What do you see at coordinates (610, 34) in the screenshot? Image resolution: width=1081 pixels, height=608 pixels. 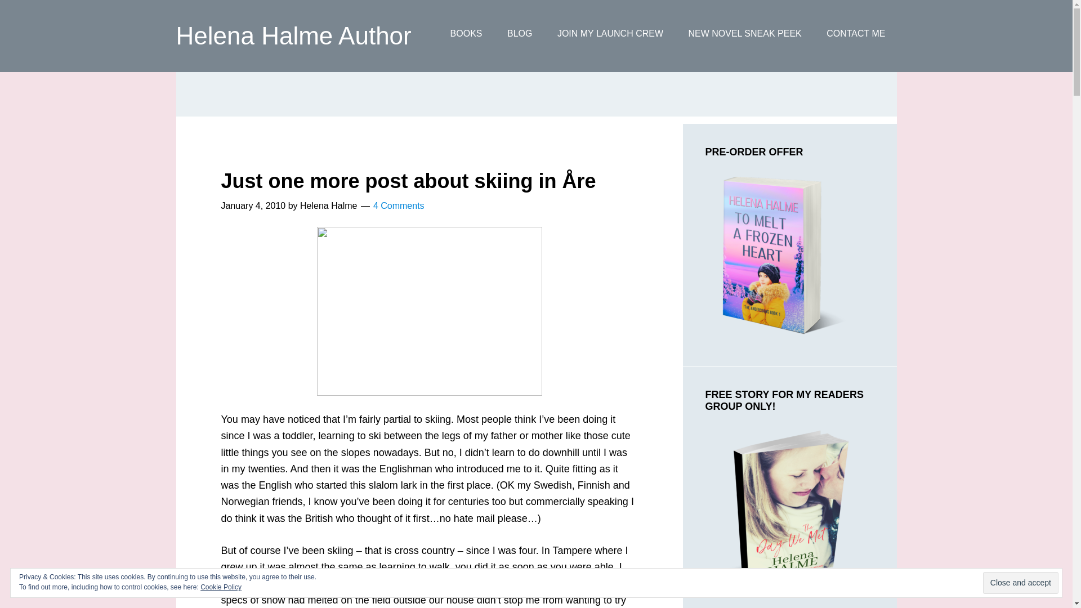 I see `JOIN MY LAUNCH CREW` at bounding box center [610, 34].